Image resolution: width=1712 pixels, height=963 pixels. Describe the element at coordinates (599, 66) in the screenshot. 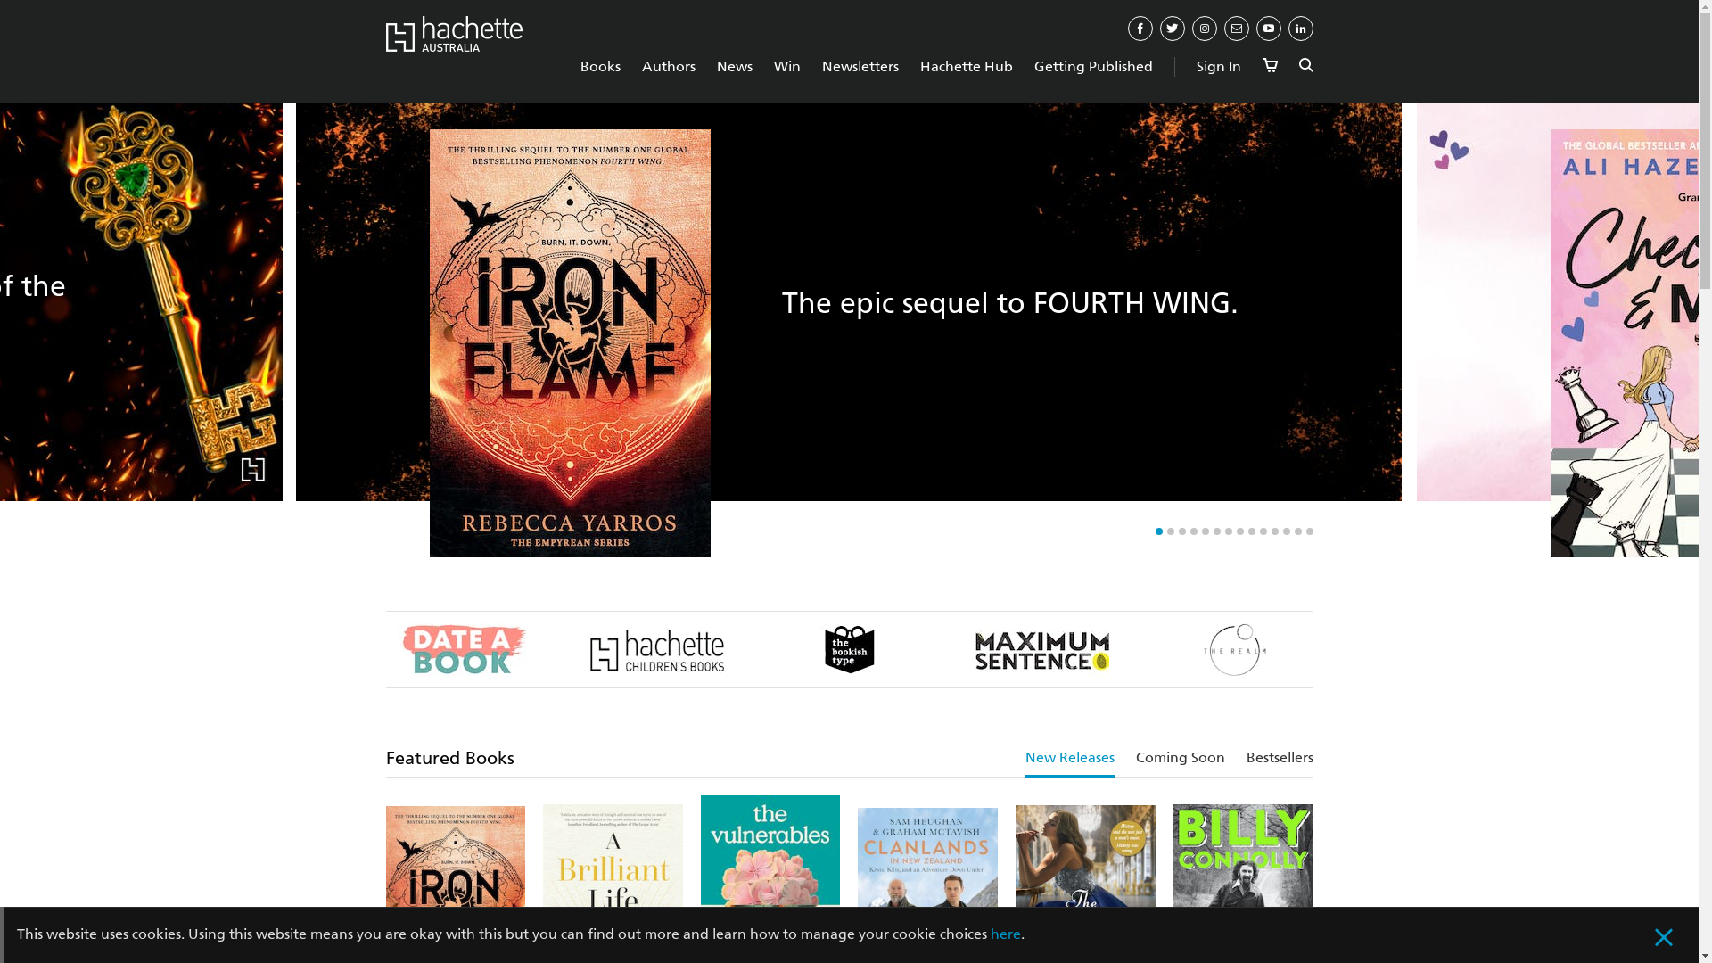

I see `Books` at that location.